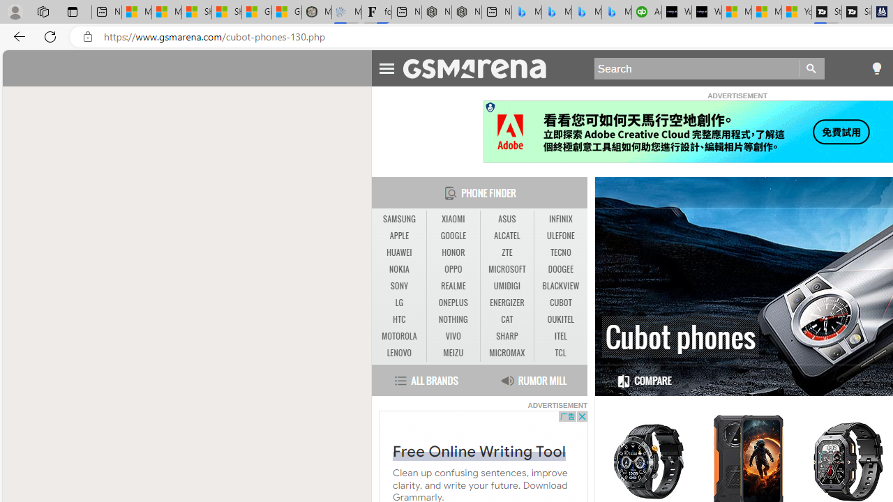 The image size is (893, 502). What do you see at coordinates (399, 219) in the screenshot?
I see `SAMSUNG` at bounding box center [399, 219].